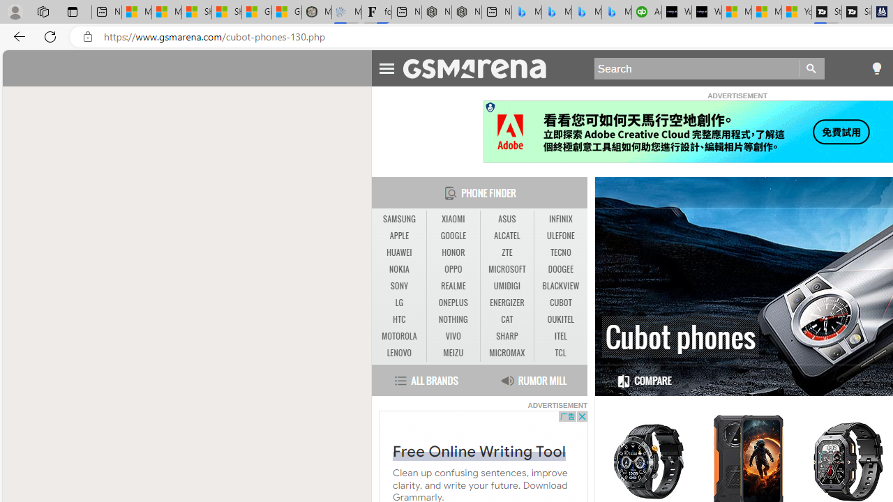 The image size is (893, 502). What do you see at coordinates (399, 219) in the screenshot?
I see `SAMSUNG` at bounding box center [399, 219].